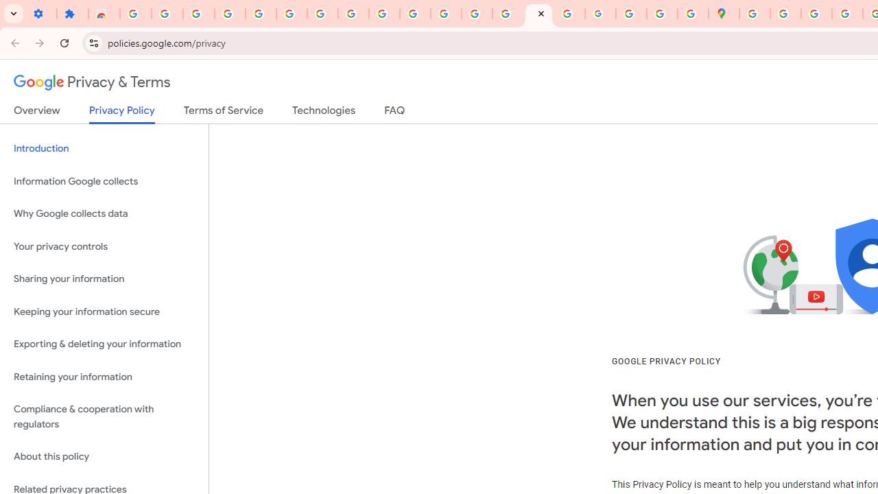 Image resolution: width=878 pixels, height=494 pixels. Describe the element at coordinates (477, 14) in the screenshot. I see `Privacy Help Center - Policies Help` at that location.